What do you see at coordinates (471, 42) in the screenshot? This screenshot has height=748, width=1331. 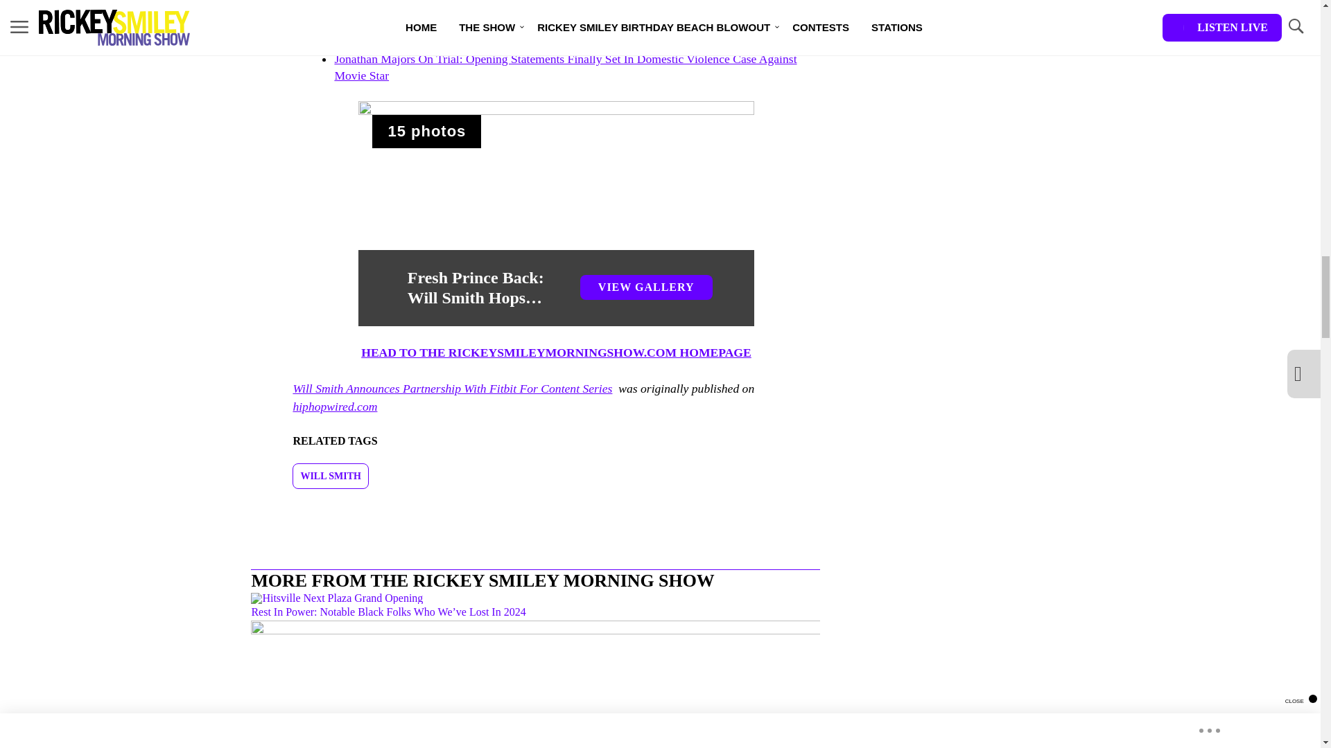 I see `Rapper Kodak Black Arrested for Possession of Cocaine` at bounding box center [471, 42].